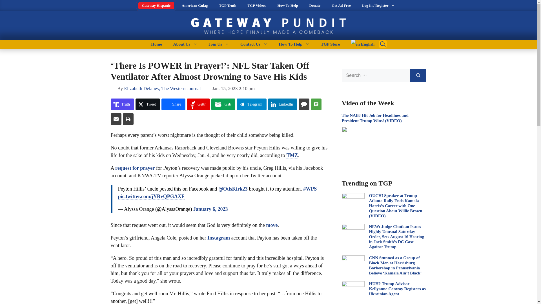 The image size is (541, 304). I want to click on Share on Tweet, so click(148, 104).